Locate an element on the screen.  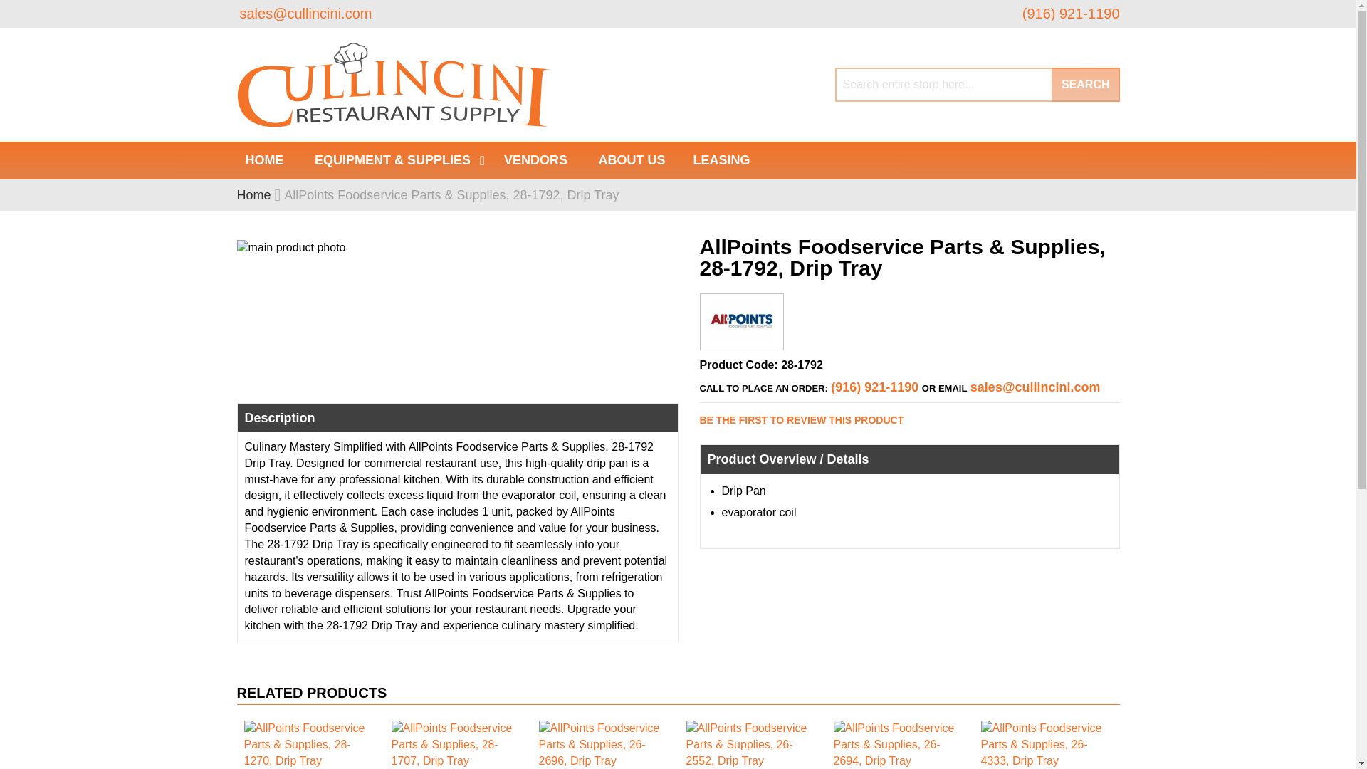
HOME is located at coordinates (264, 159).